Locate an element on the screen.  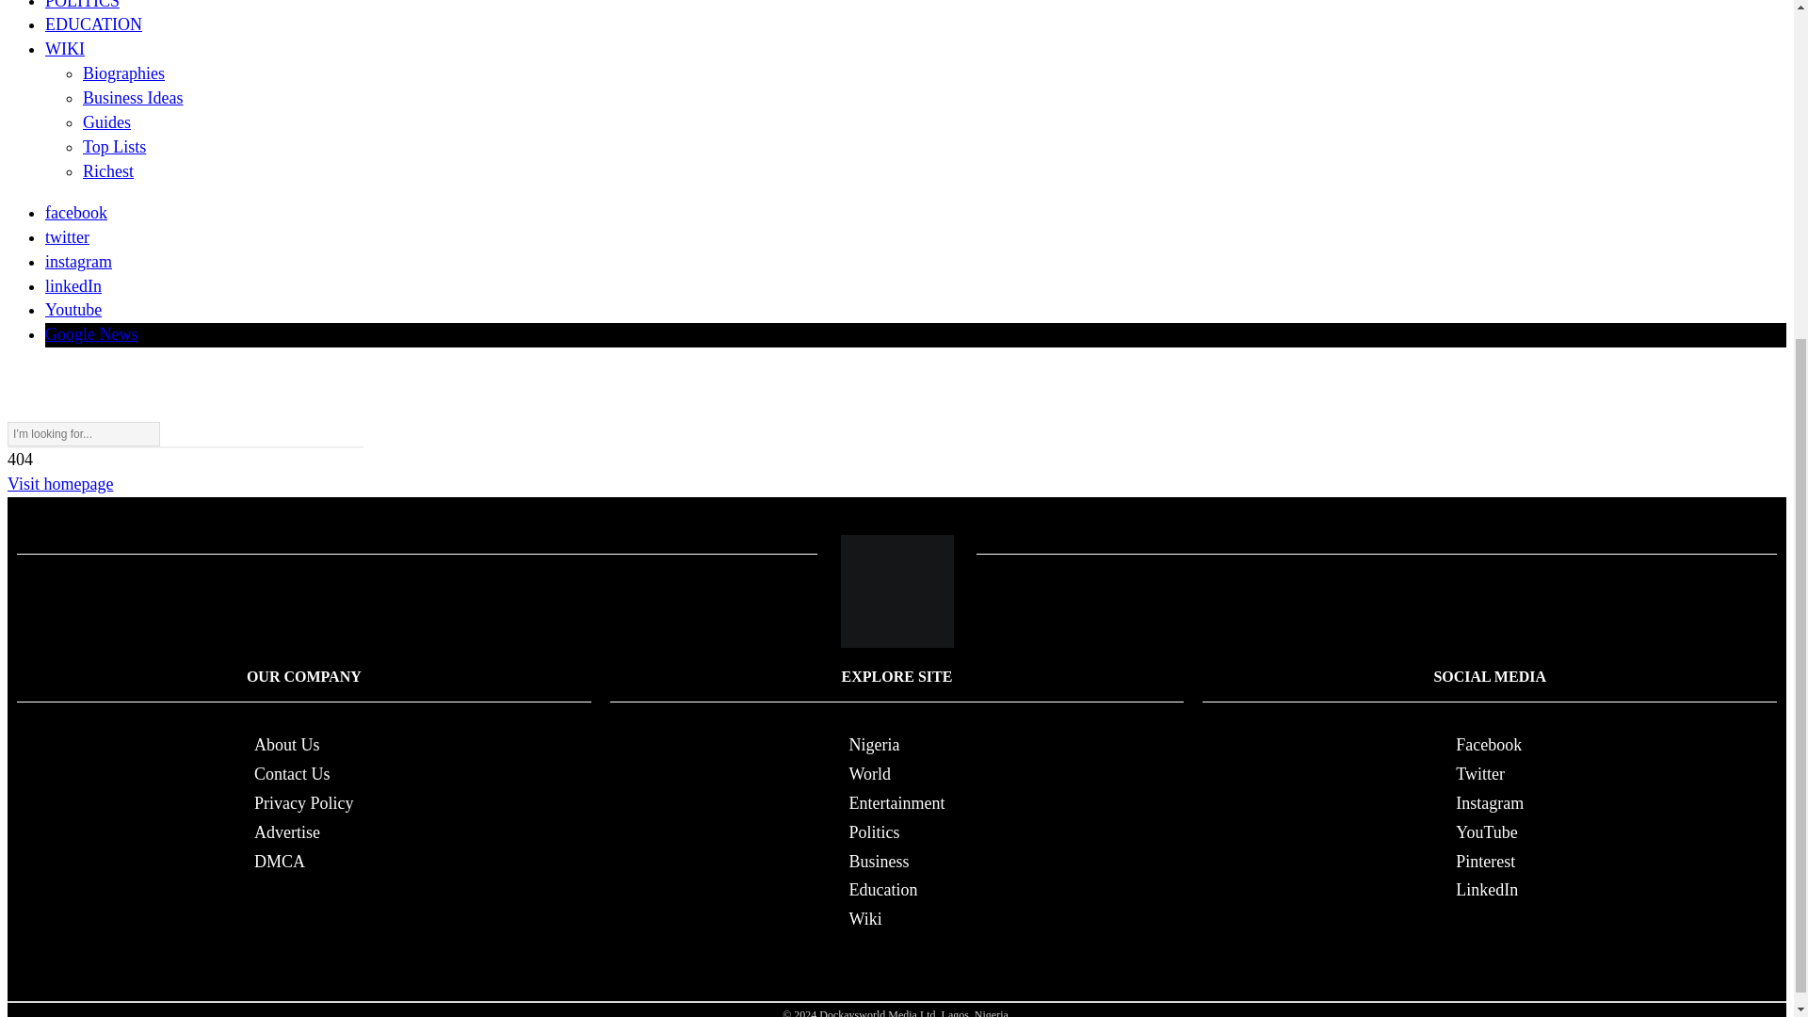
Biographies is located at coordinates (123, 73).